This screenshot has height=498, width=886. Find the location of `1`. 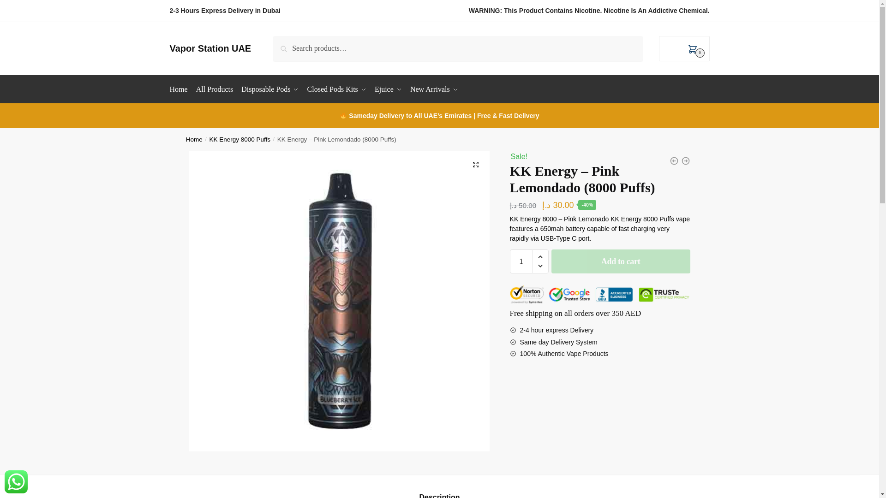

1 is located at coordinates (521, 261).